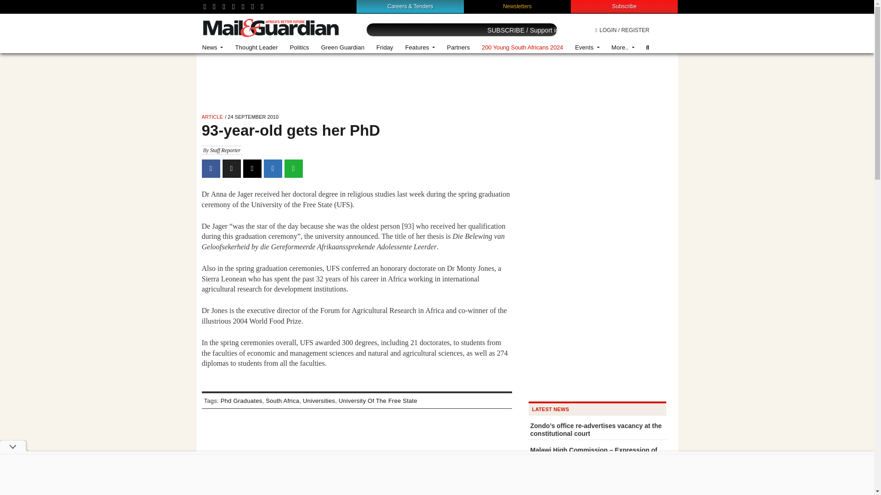  What do you see at coordinates (385, 48) in the screenshot?
I see `Friday` at bounding box center [385, 48].